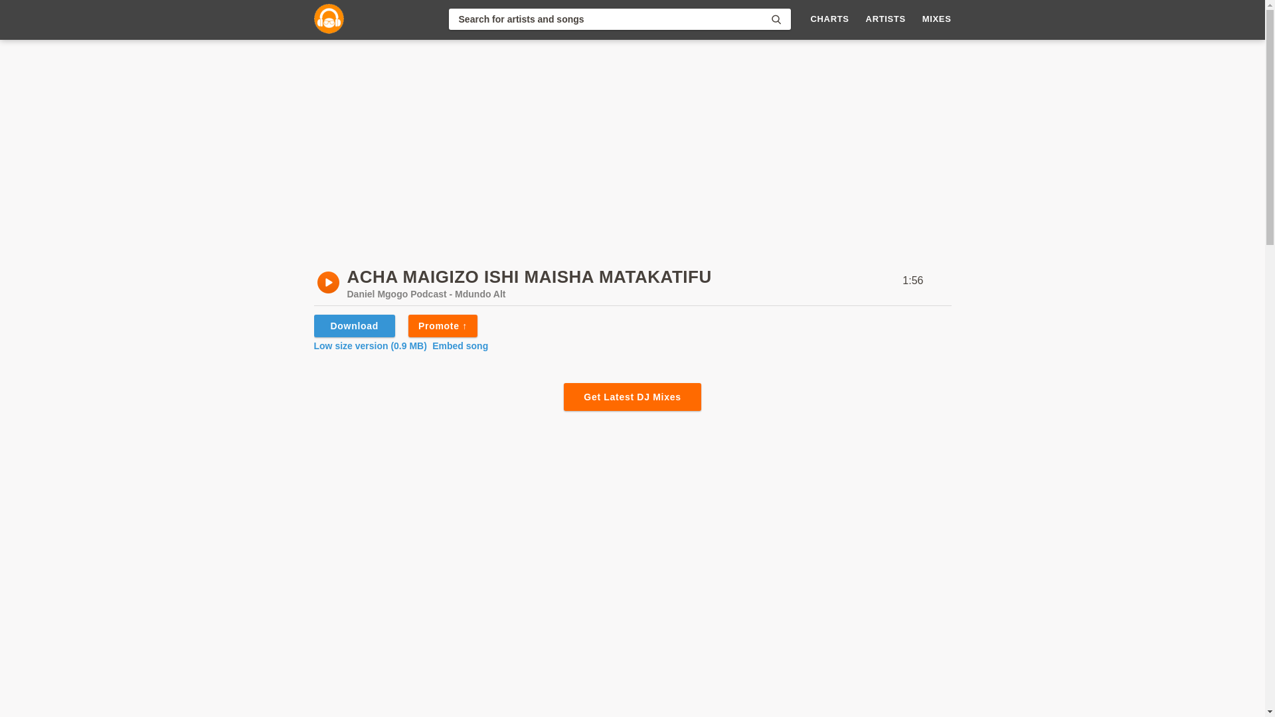 The width and height of the screenshot is (1275, 717). Describe the element at coordinates (353, 325) in the screenshot. I see `Download` at that location.